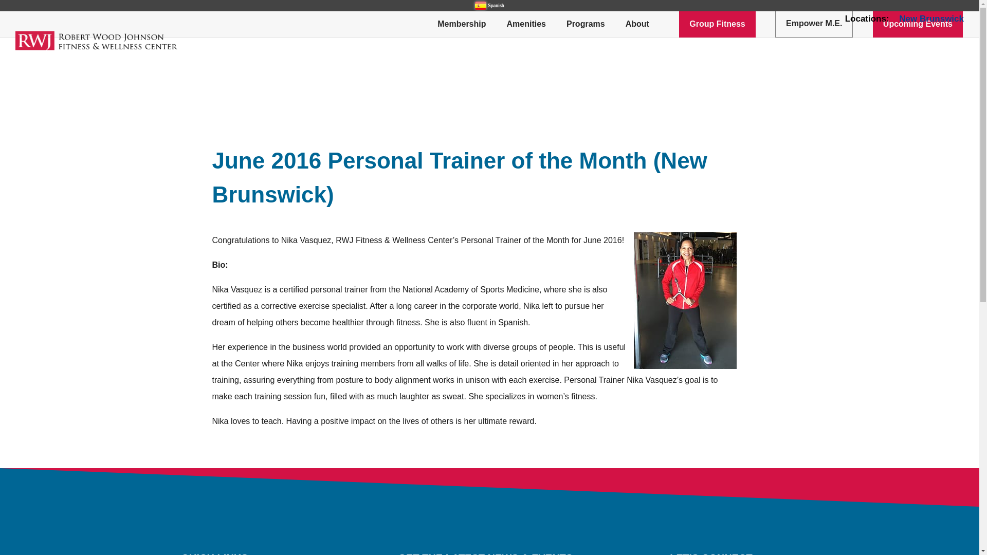  What do you see at coordinates (586, 24) in the screenshot?
I see `Programs` at bounding box center [586, 24].